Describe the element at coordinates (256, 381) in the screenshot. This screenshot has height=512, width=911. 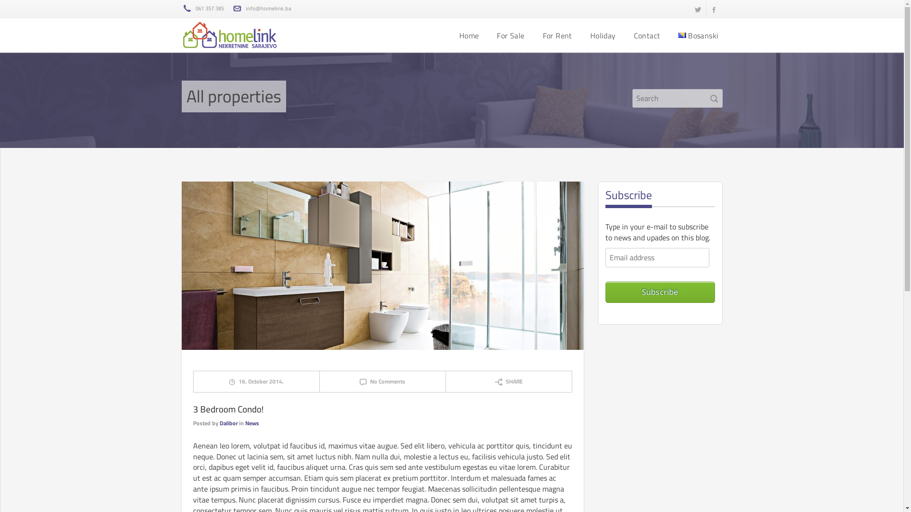
I see `16. October 2014.` at that location.